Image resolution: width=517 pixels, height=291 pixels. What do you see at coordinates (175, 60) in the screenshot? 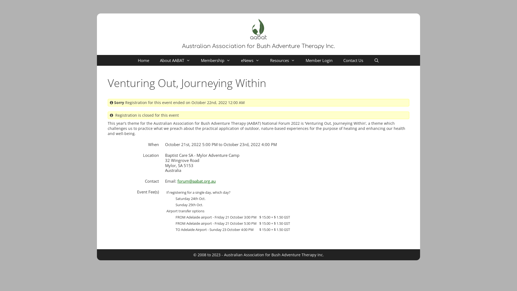
I see `About AABAT` at bounding box center [175, 60].